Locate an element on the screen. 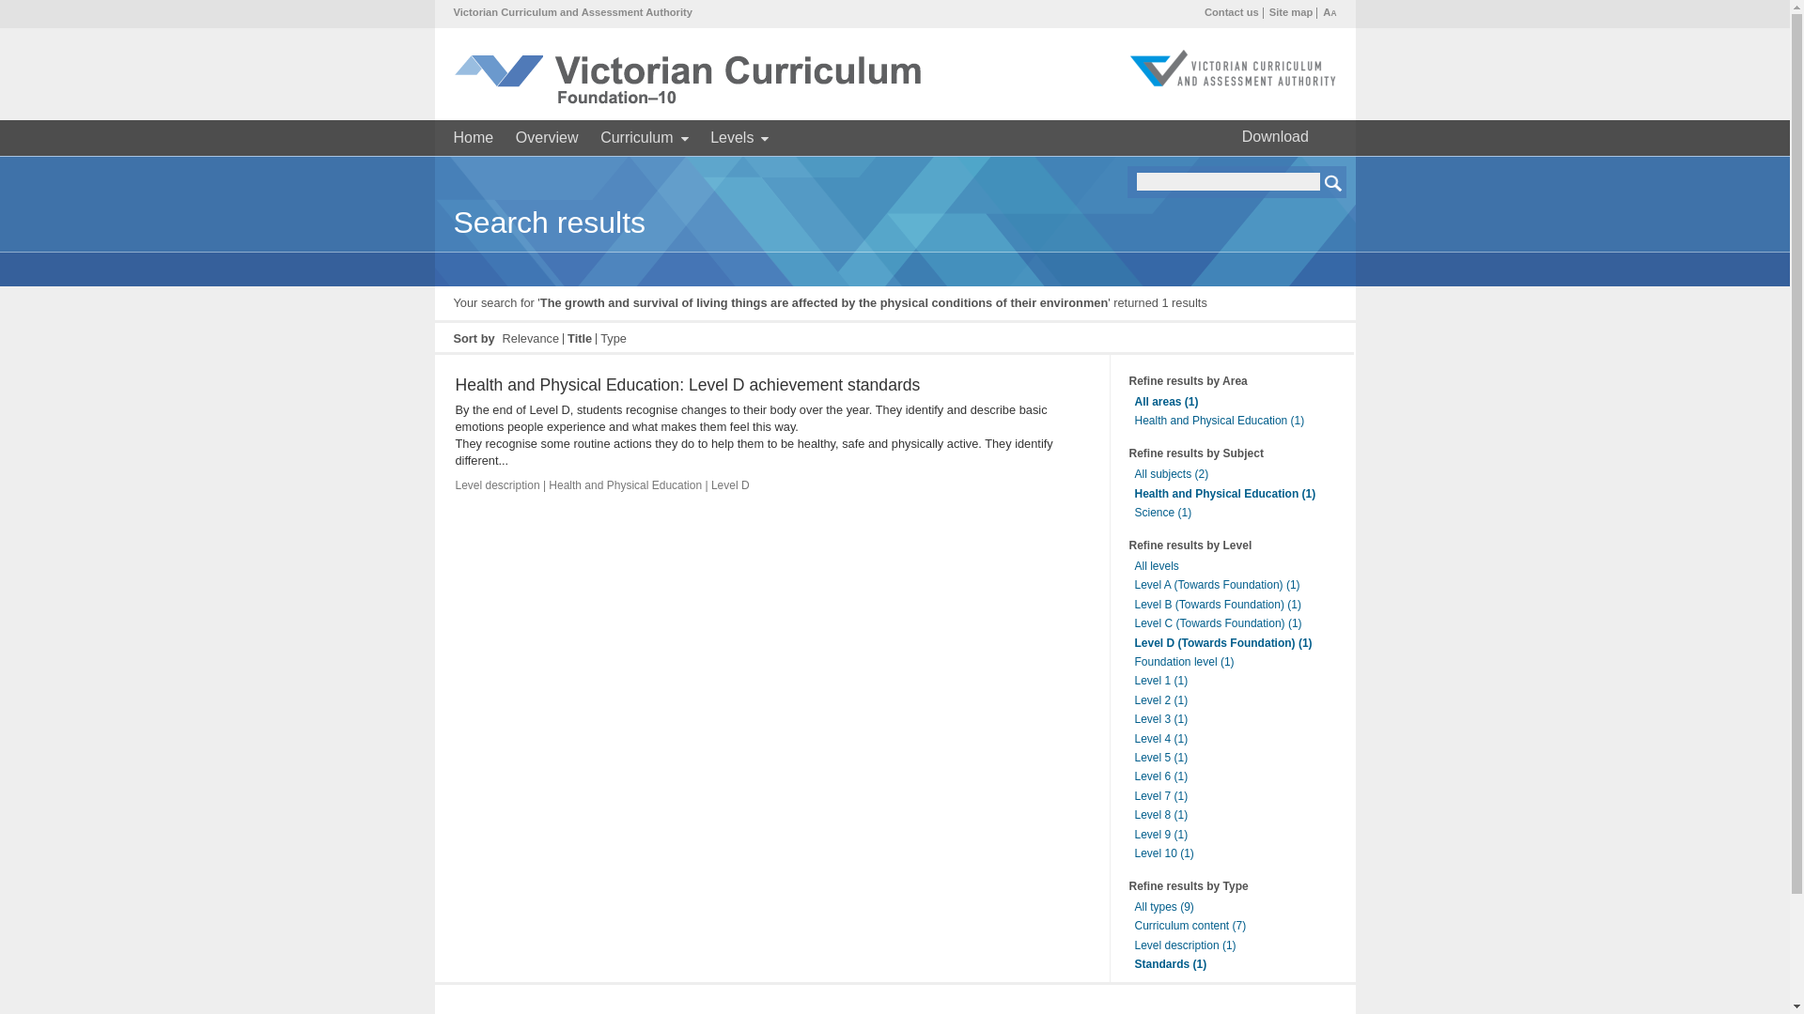 This screenshot has width=1804, height=1014. Search is located at coordinates (1334, 182).